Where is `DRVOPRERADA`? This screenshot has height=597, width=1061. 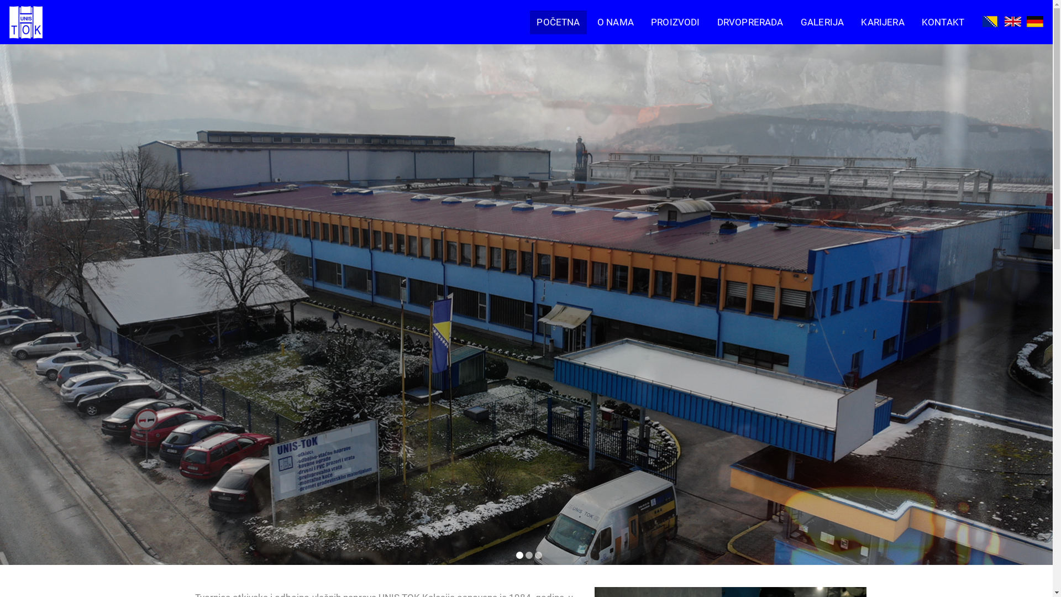 DRVOPRERADA is located at coordinates (750, 22).